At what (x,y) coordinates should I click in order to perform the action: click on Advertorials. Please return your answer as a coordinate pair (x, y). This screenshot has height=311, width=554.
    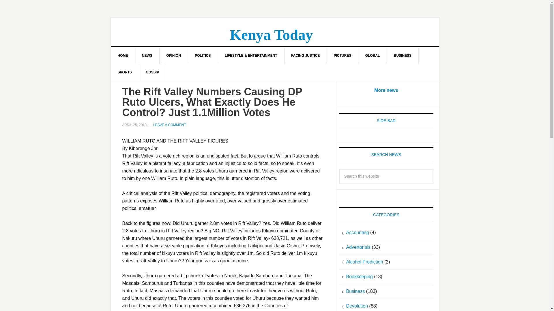
    Looking at the image, I should click on (358, 247).